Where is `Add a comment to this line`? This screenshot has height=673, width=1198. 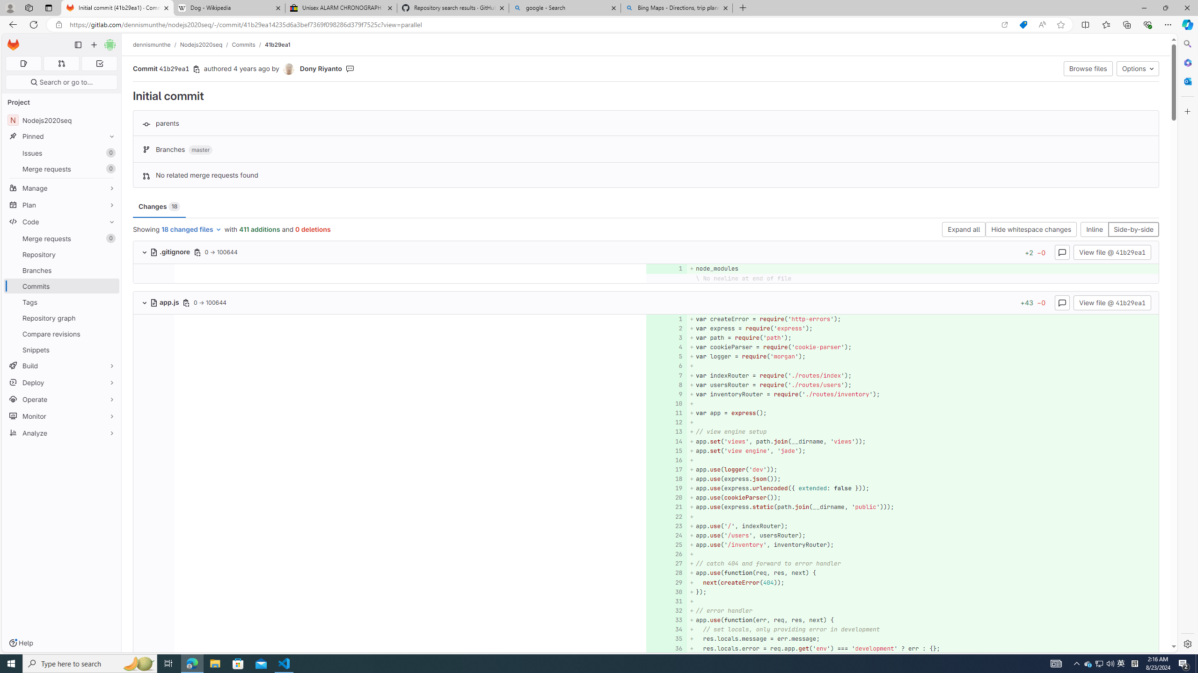 Add a comment to this line is located at coordinates (664, 648).